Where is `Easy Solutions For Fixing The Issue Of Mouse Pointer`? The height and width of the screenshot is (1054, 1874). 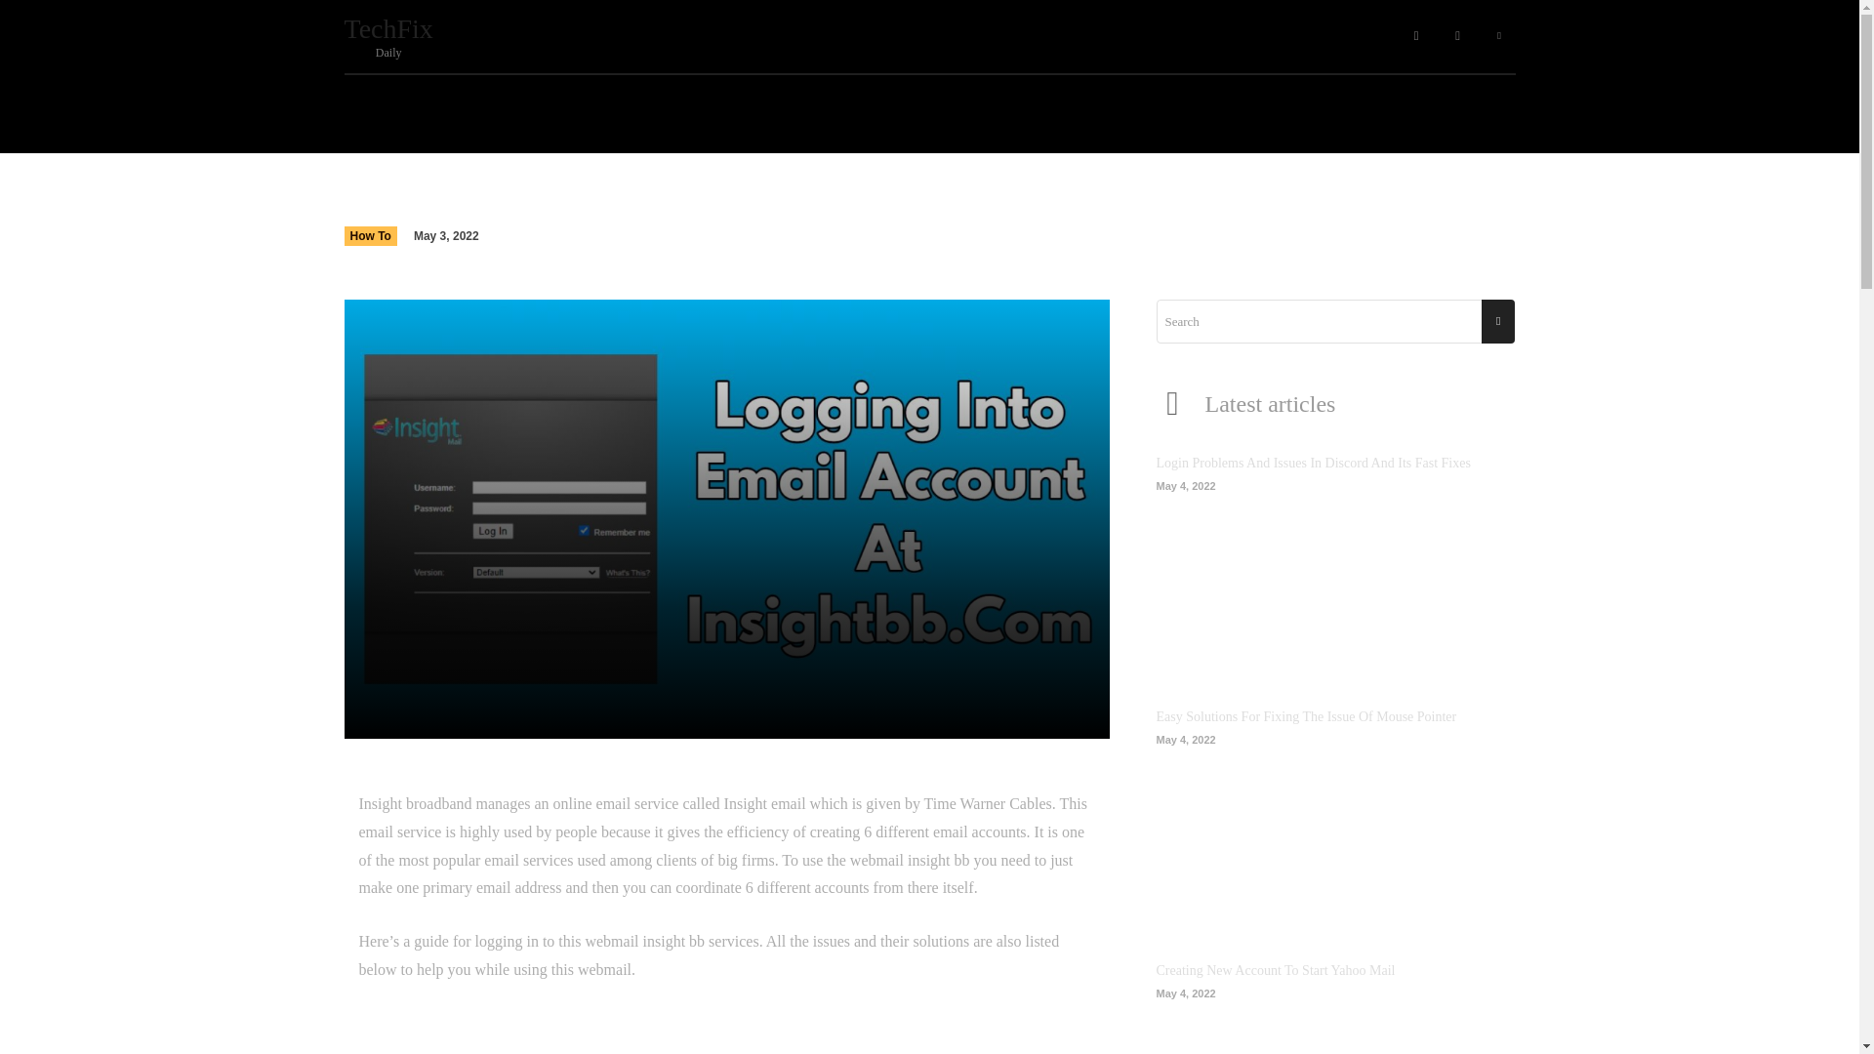 Easy Solutions For Fixing The Issue Of Mouse Pointer is located at coordinates (1335, 833).